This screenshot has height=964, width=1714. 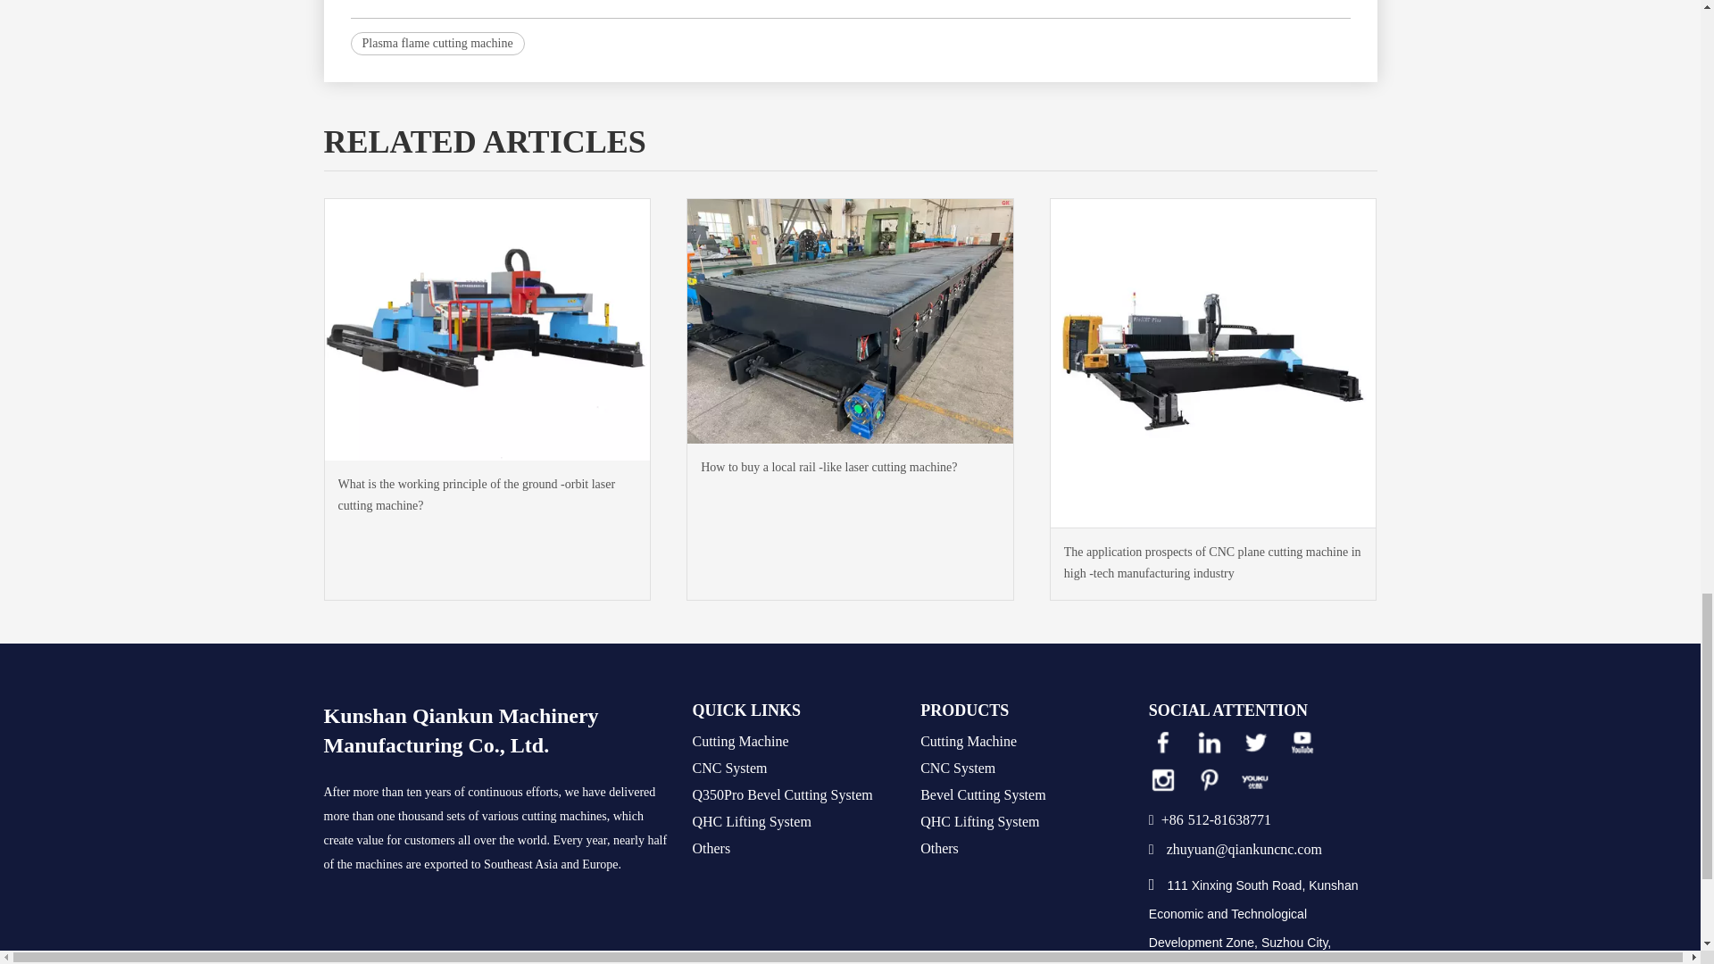 What do you see at coordinates (850, 467) in the screenshot?
I see `How to buy a local rail -like laser cutting machine?` at bounding box center [850, 467].